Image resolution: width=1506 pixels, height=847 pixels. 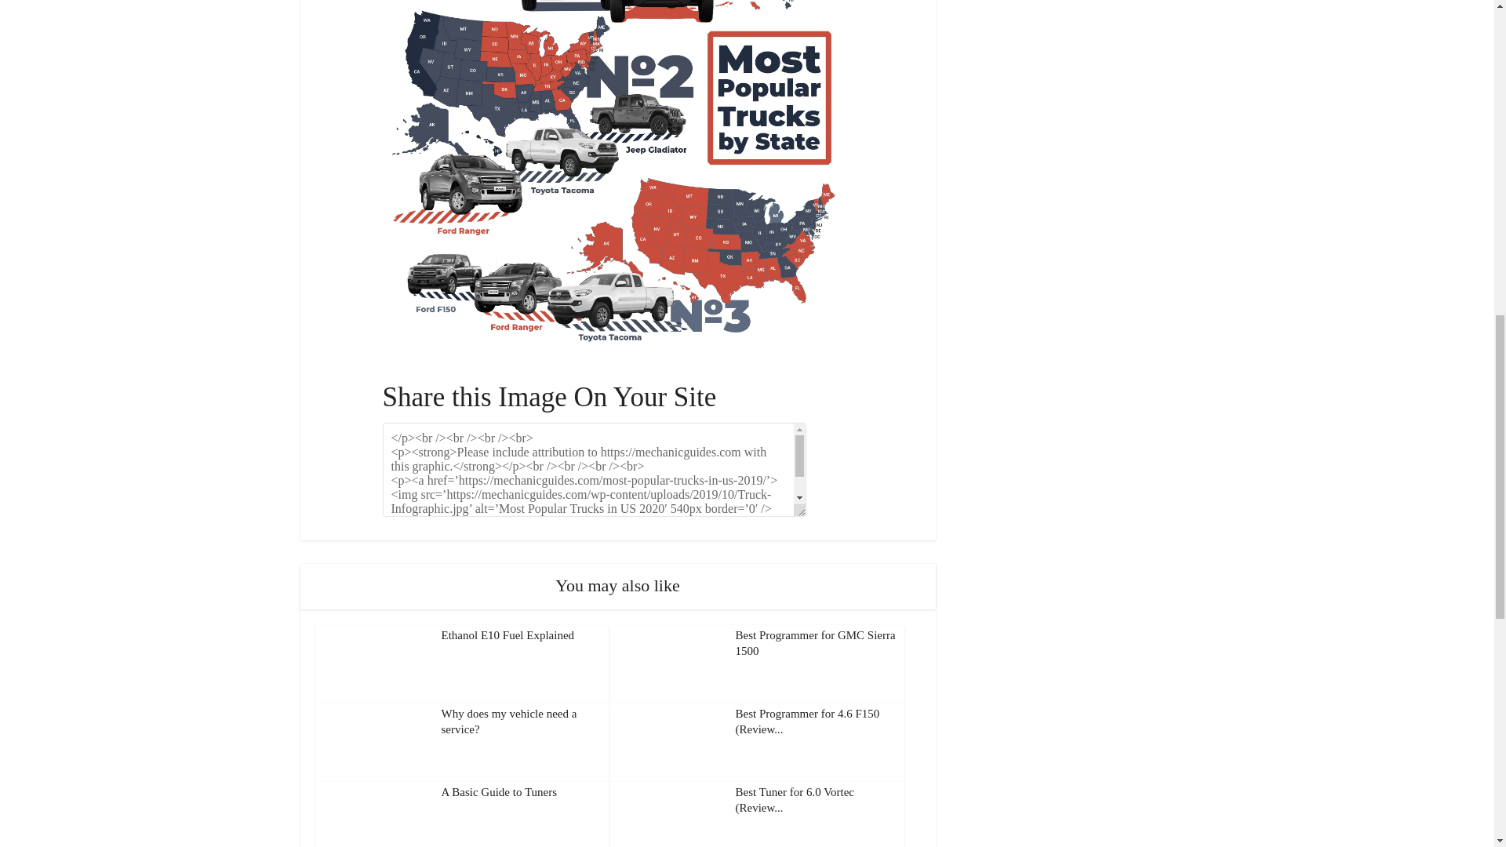 I want to click on Ethanol E10 Fuel Explained, so click(x=507, y=635).